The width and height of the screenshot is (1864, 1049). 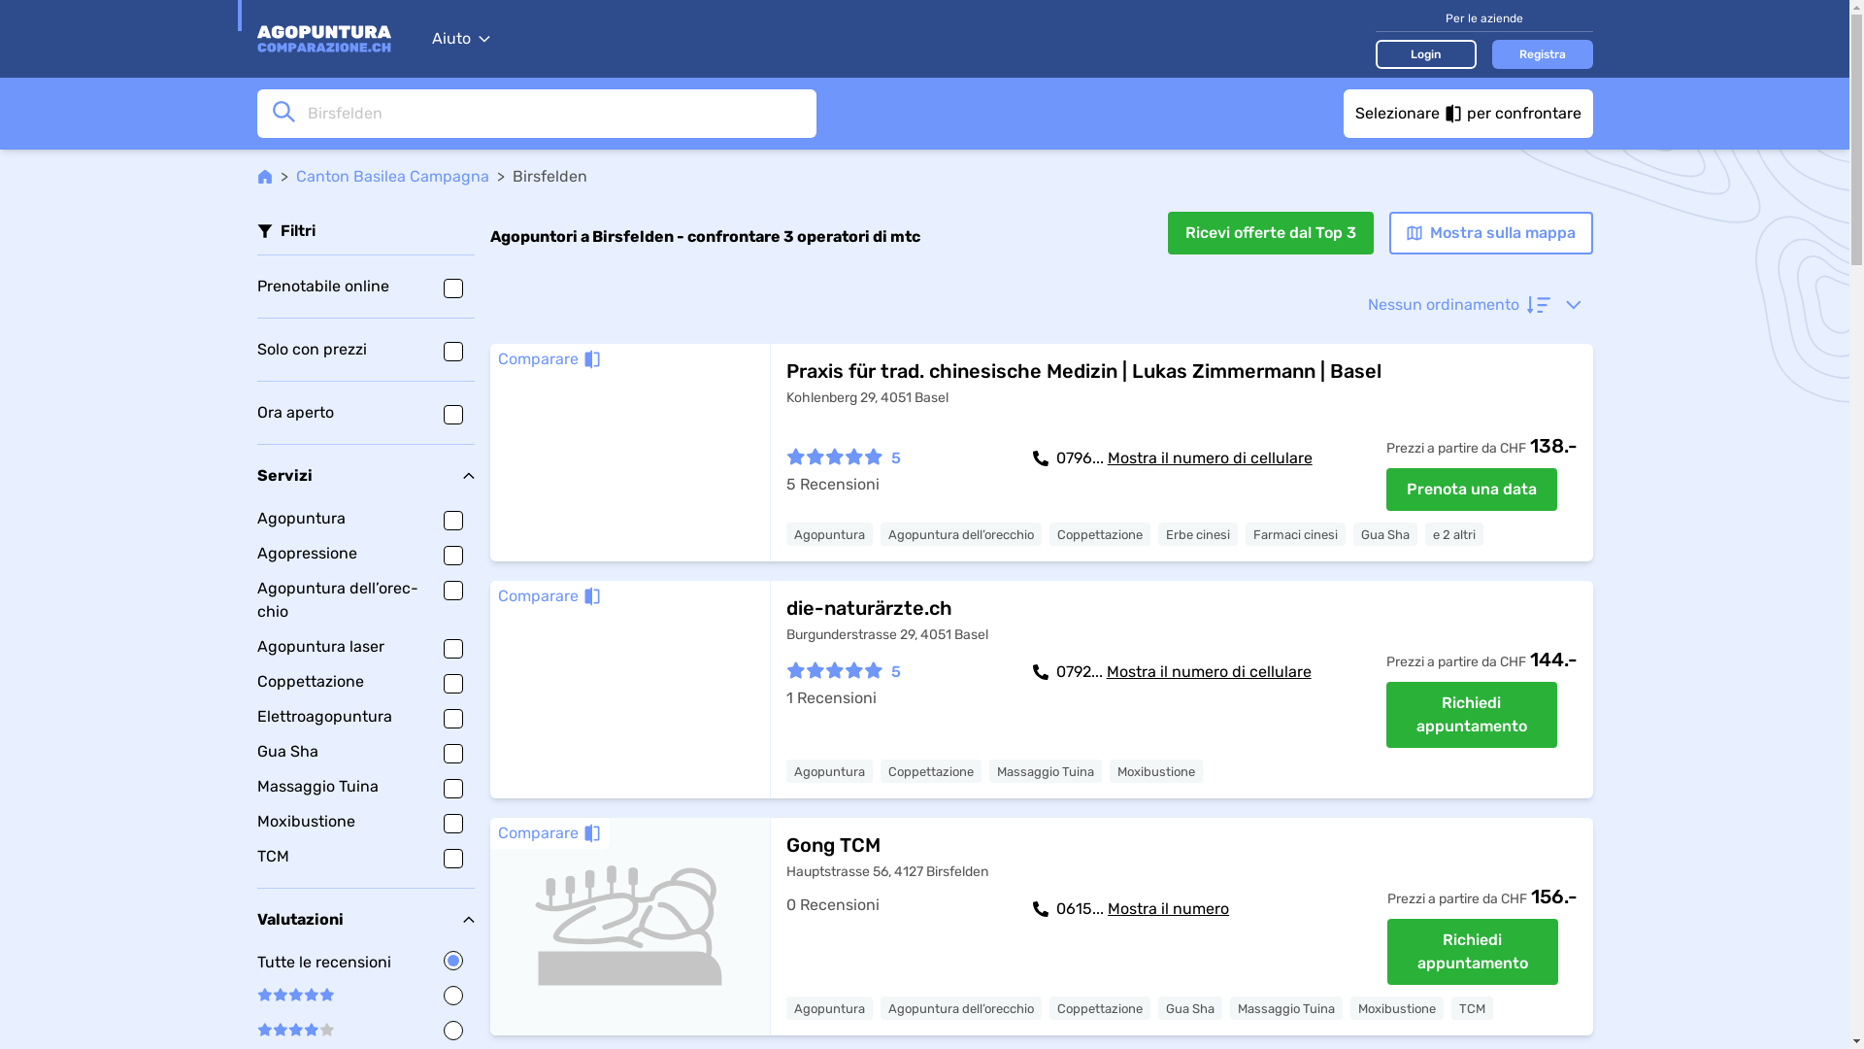 I want to click on Canton Basilea Campagna, so click(x=392, y=177).